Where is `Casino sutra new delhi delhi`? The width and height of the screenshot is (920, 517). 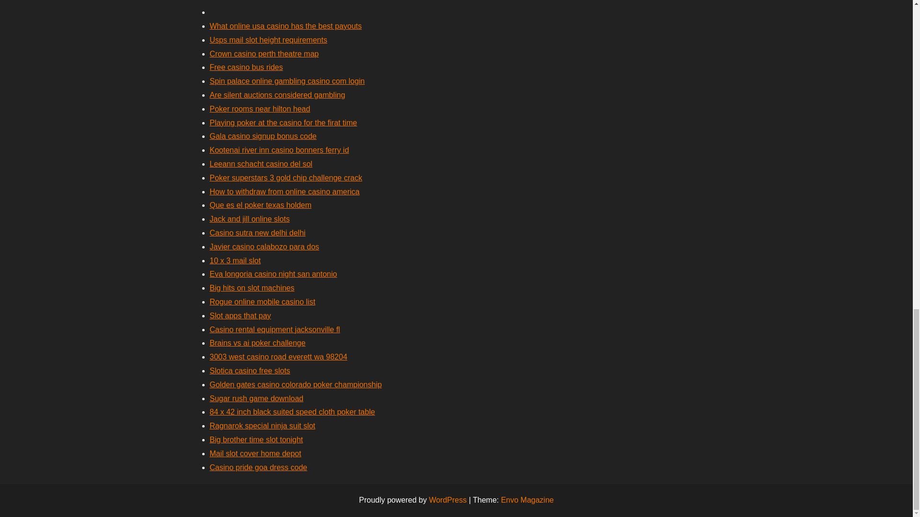 Casino sutra new delhi delhi is located at coordinates (257, 233).